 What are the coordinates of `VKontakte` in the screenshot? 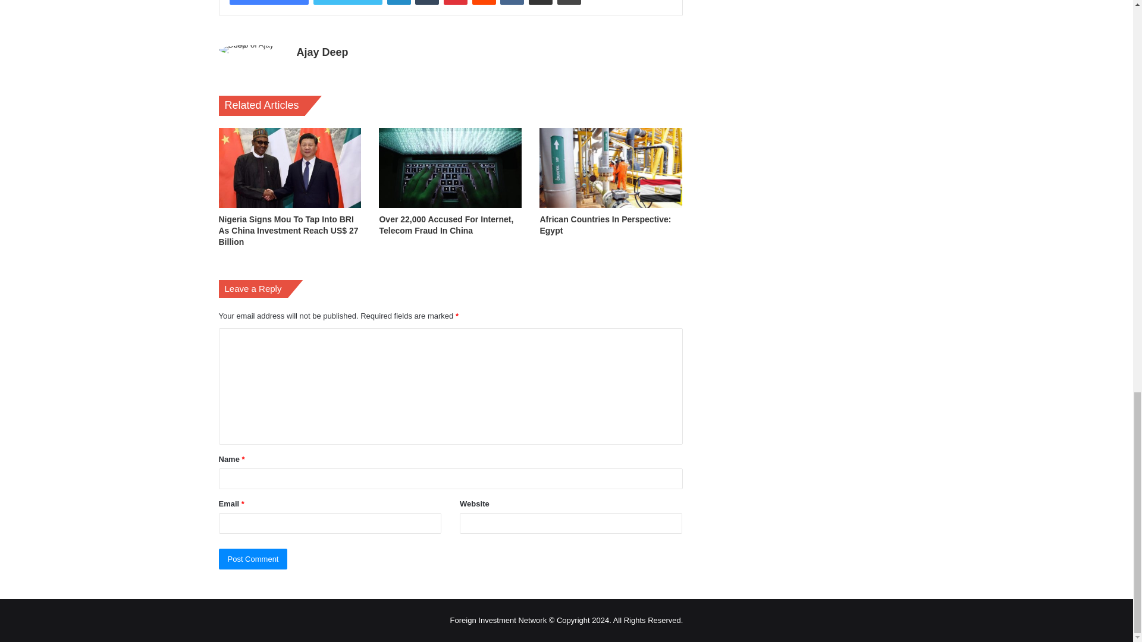 It's located at (512, 2).